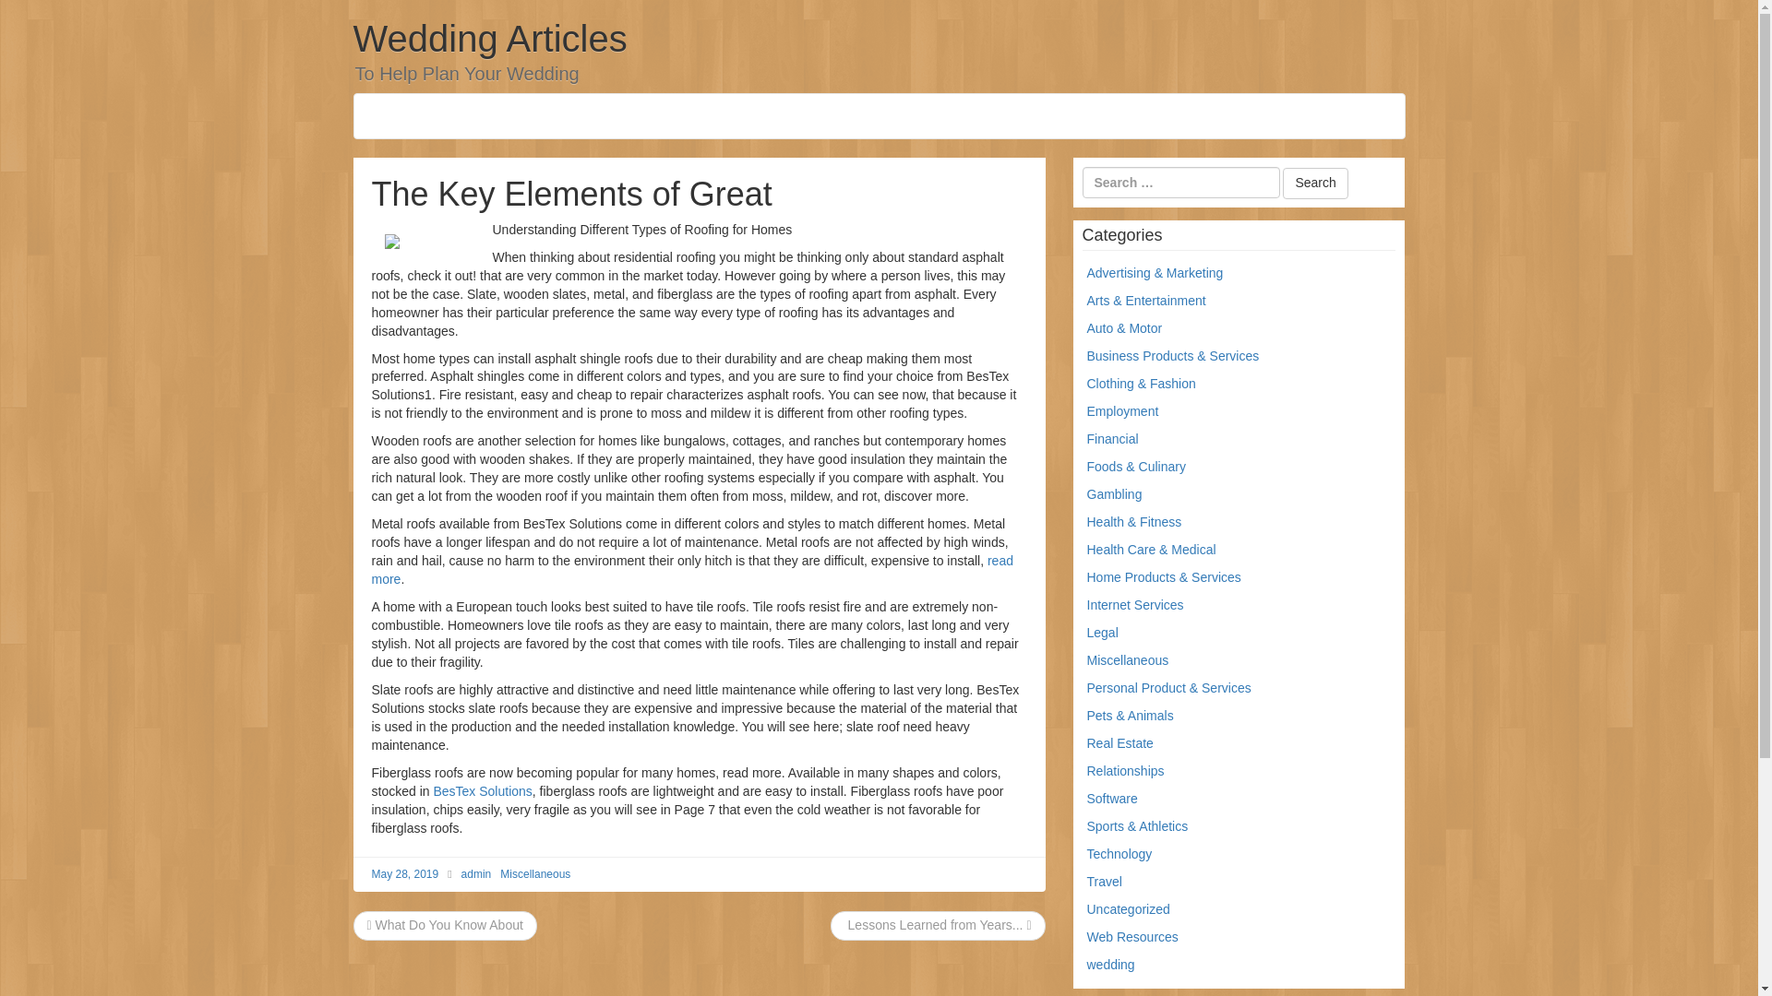  Describe the element at coordinates (1128, 660) in the screenshot. I see `Miscellaneous` at that location.